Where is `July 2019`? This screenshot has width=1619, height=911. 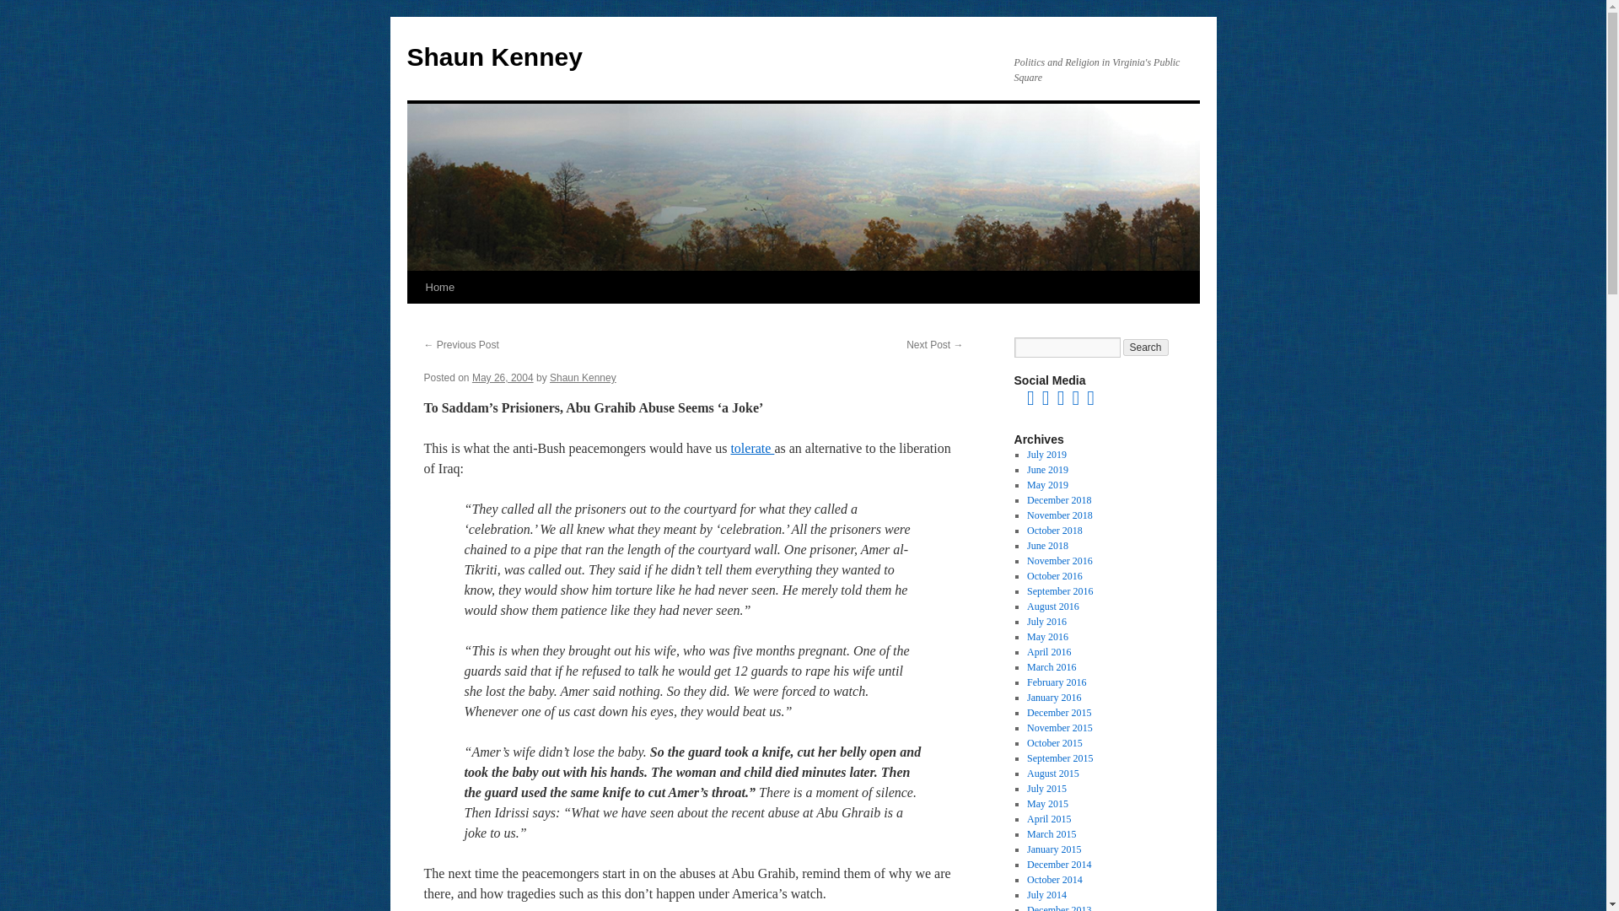
July 2019 is located at coordinates (1046, 455).